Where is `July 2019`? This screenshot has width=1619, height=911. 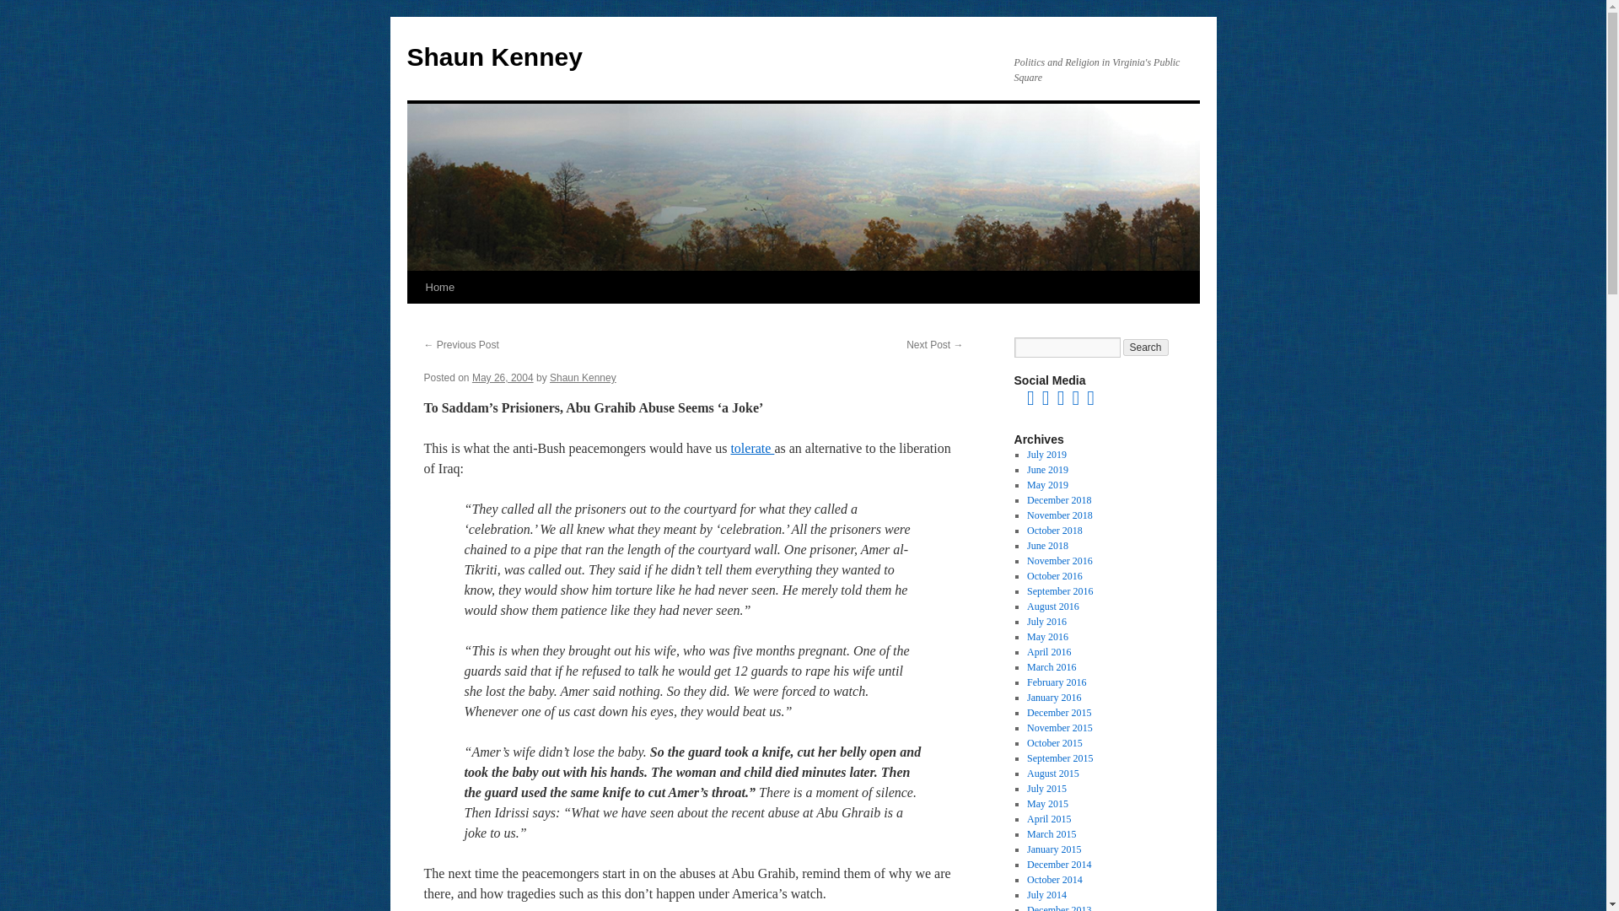
July 2019 is located at coordinates (1046, 455).